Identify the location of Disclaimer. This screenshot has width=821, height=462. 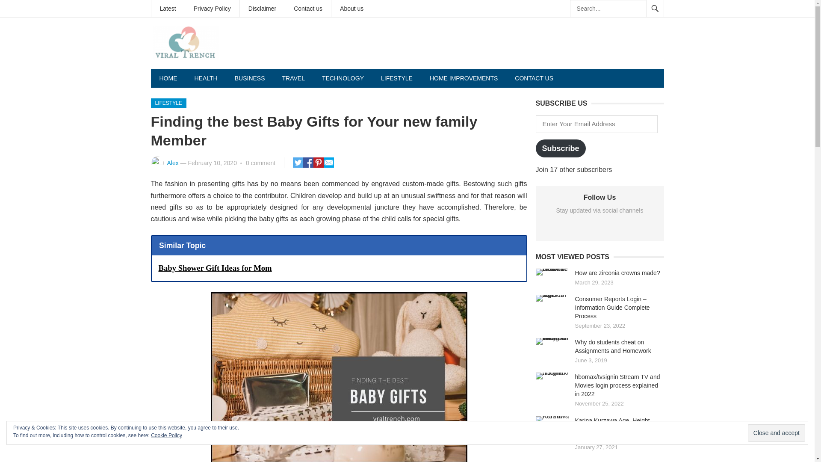
(262, 9).